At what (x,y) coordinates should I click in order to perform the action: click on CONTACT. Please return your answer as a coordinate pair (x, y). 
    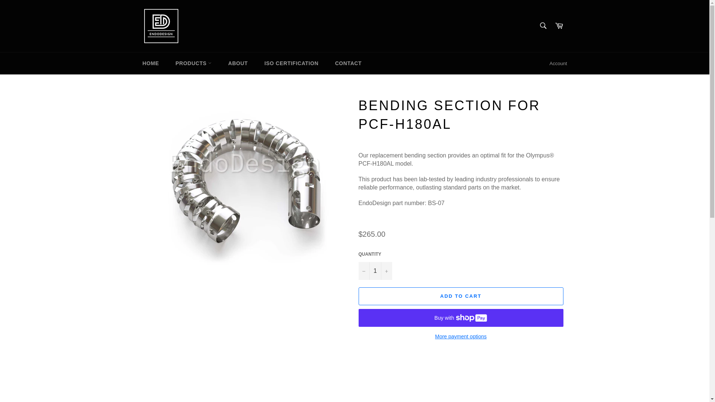
    Looking at the image, I should click on (349, 63).